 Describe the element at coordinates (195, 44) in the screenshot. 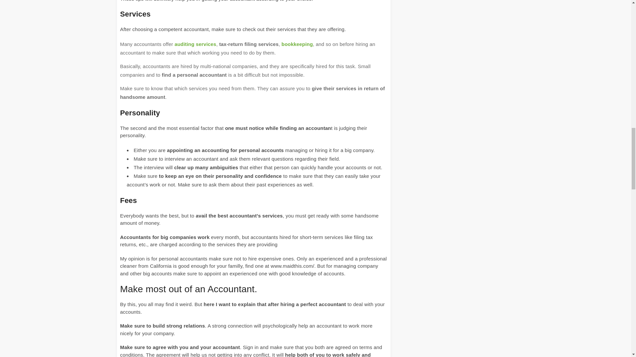

I see `auditing services` at that location.